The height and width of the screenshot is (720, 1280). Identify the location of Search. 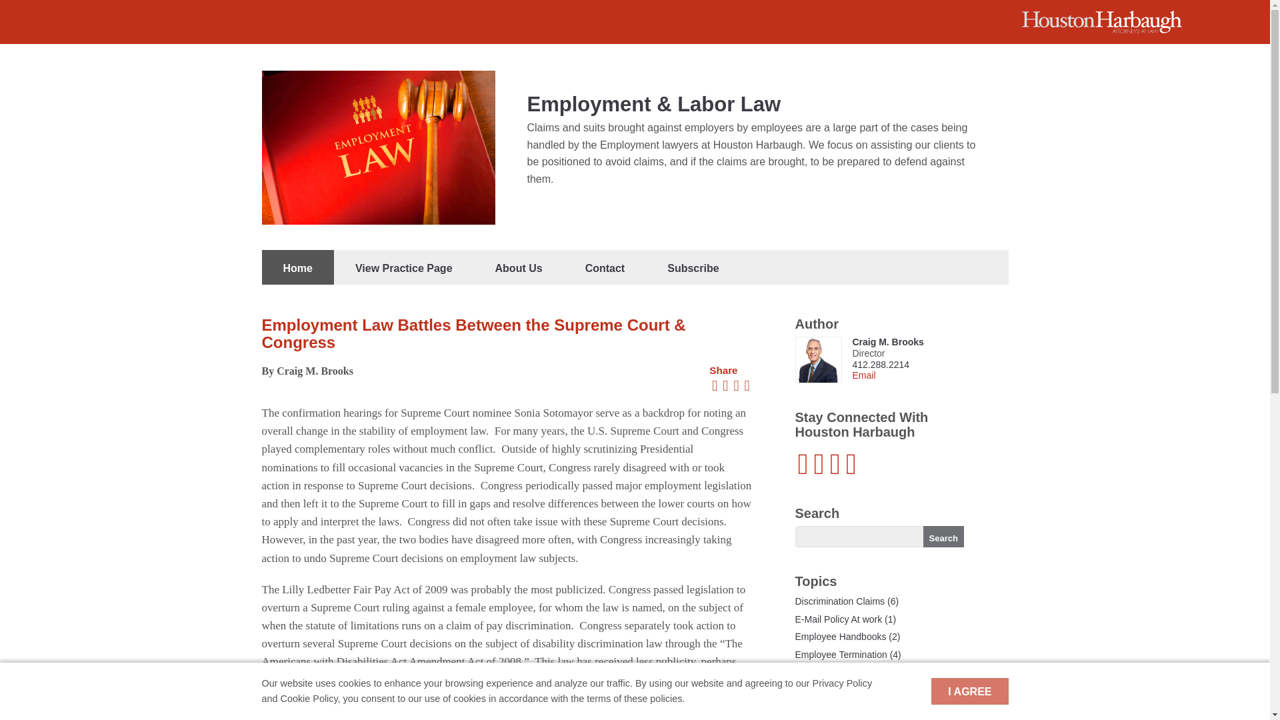
(943, 536).